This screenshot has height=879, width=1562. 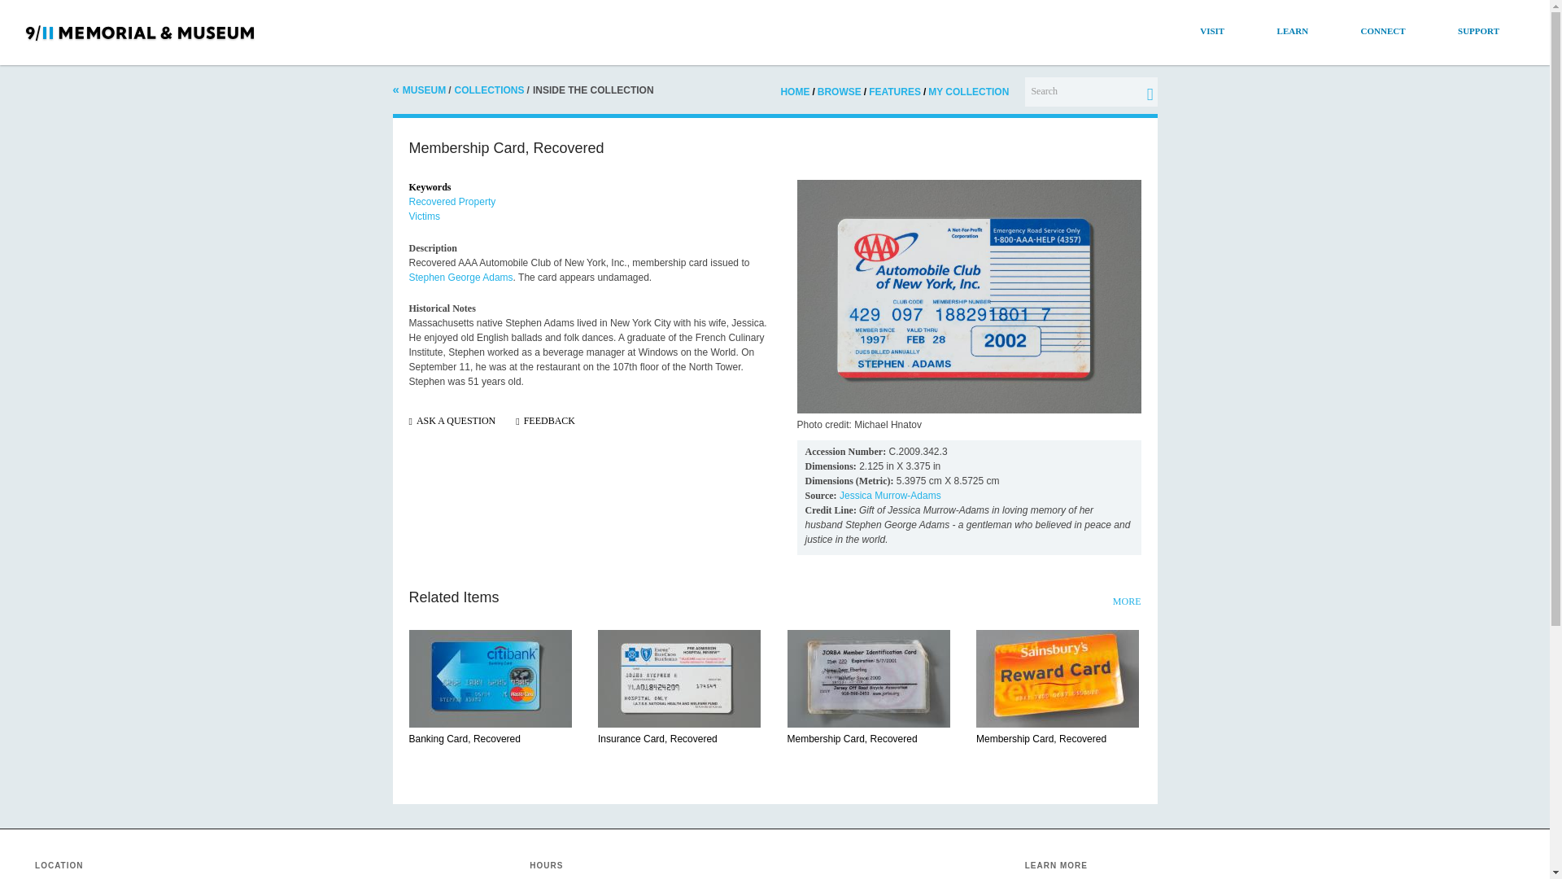 What do you see at coordinates (456, 420) in the screenshot?
I see `ASK A QUESTION` at bounding box center [456, 420].